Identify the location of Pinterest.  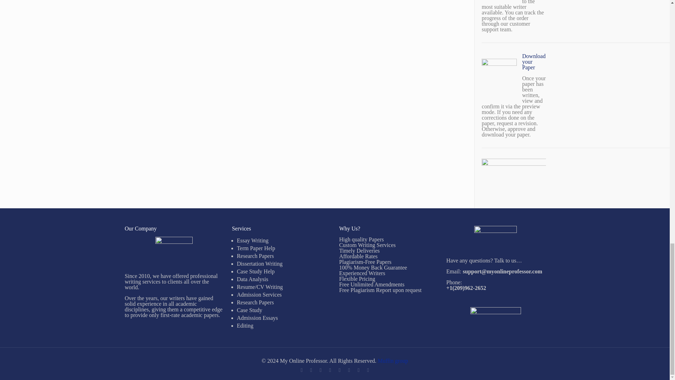
(358, 370).